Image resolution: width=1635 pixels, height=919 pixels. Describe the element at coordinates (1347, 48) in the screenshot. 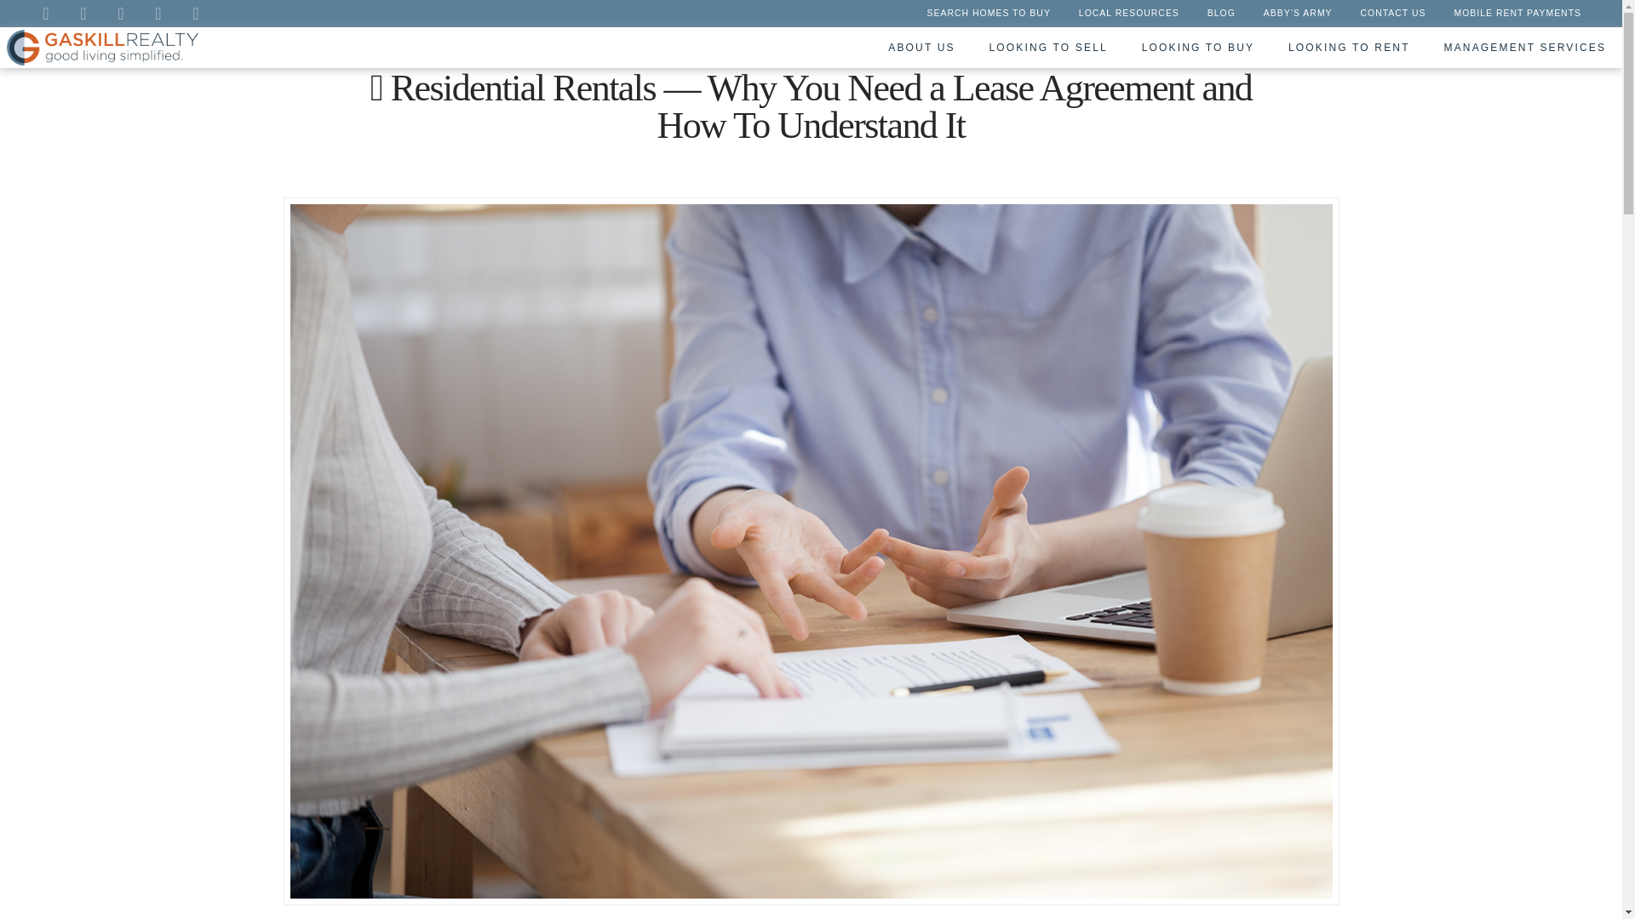

I see `LOOKING TO RENT` at that location.